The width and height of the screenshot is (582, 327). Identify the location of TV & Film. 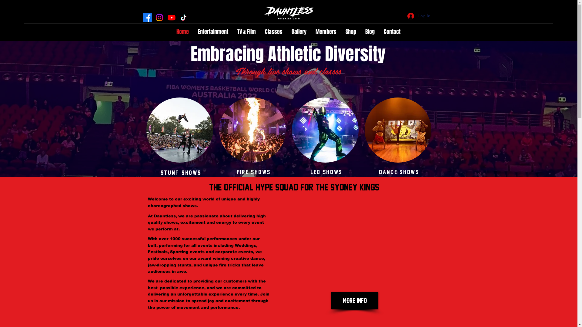
(247, 32).